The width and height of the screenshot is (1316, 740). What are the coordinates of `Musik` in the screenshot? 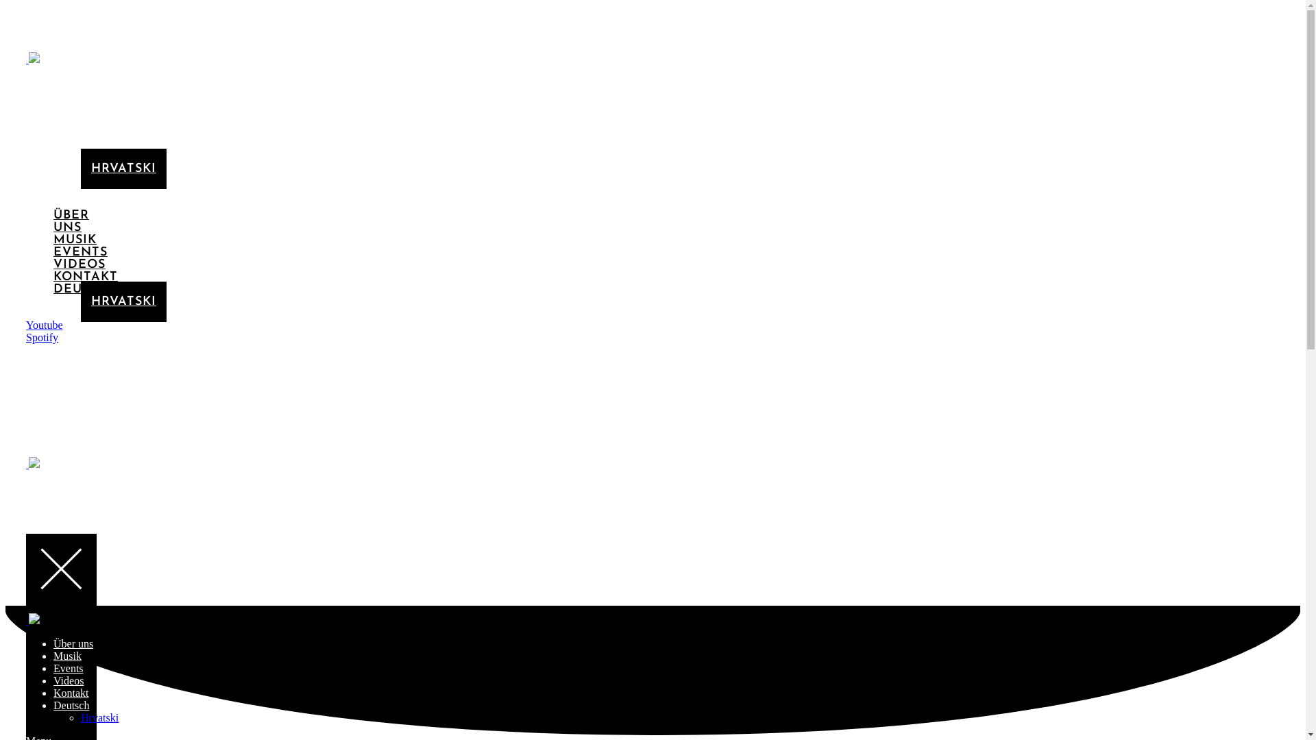 It's located at (67, 656).